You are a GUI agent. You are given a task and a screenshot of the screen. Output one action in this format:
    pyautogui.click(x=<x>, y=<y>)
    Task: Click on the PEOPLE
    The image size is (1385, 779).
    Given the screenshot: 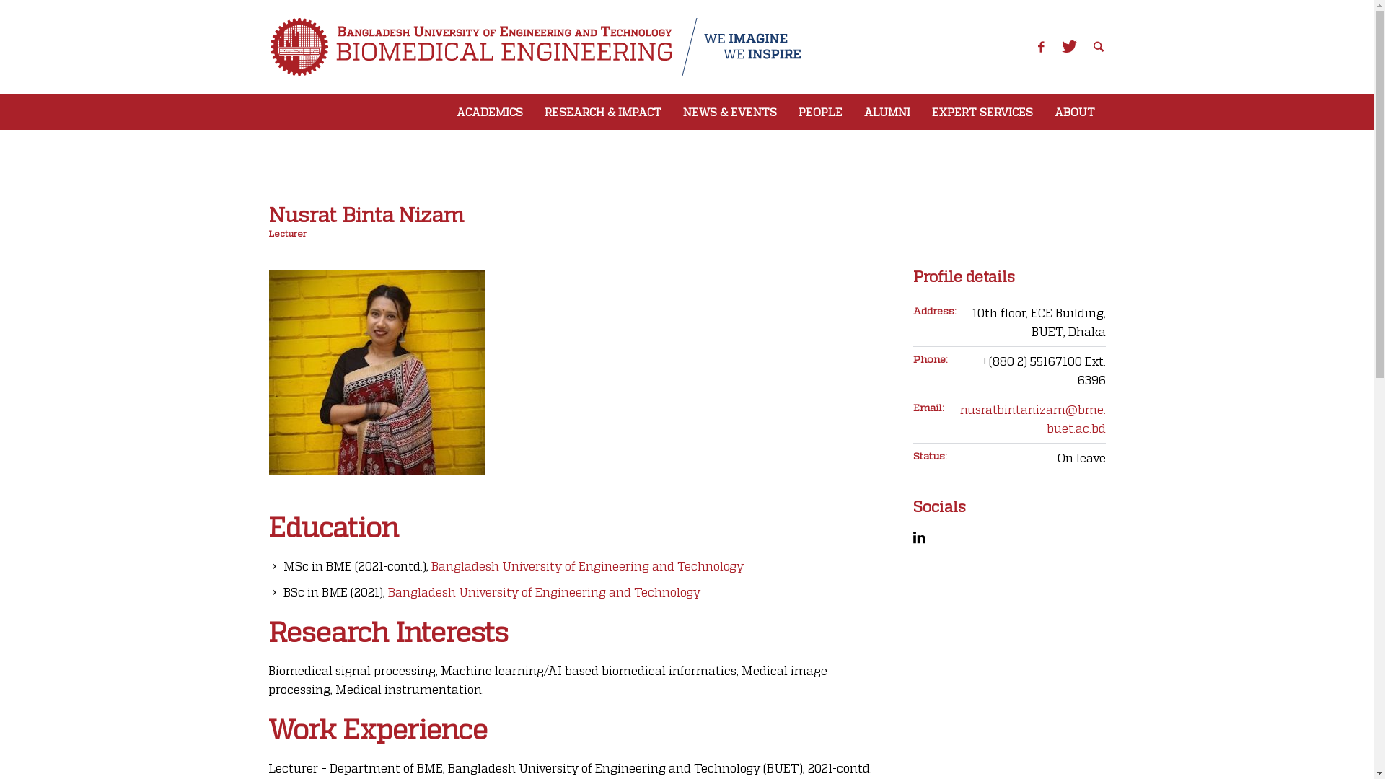 What is the action you would take?
    pyautogui.click(x=821, y=112)
    